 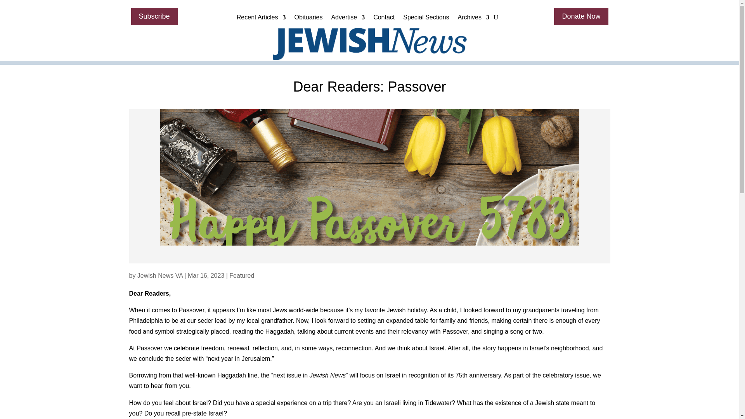 I want to click on Archives, so click(x=473, y=19).